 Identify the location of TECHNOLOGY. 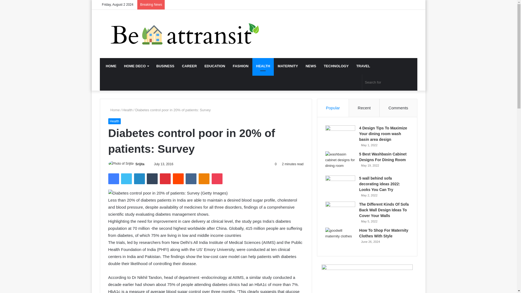
(336, 66).